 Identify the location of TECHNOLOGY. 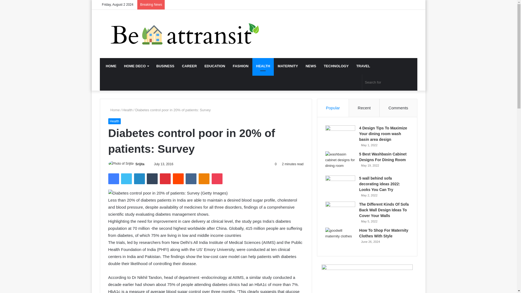
(336, 66).